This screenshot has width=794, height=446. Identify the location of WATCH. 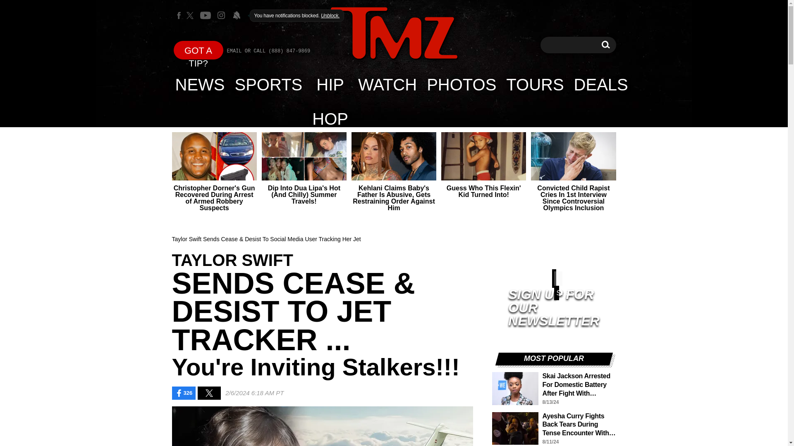
(330, 84).